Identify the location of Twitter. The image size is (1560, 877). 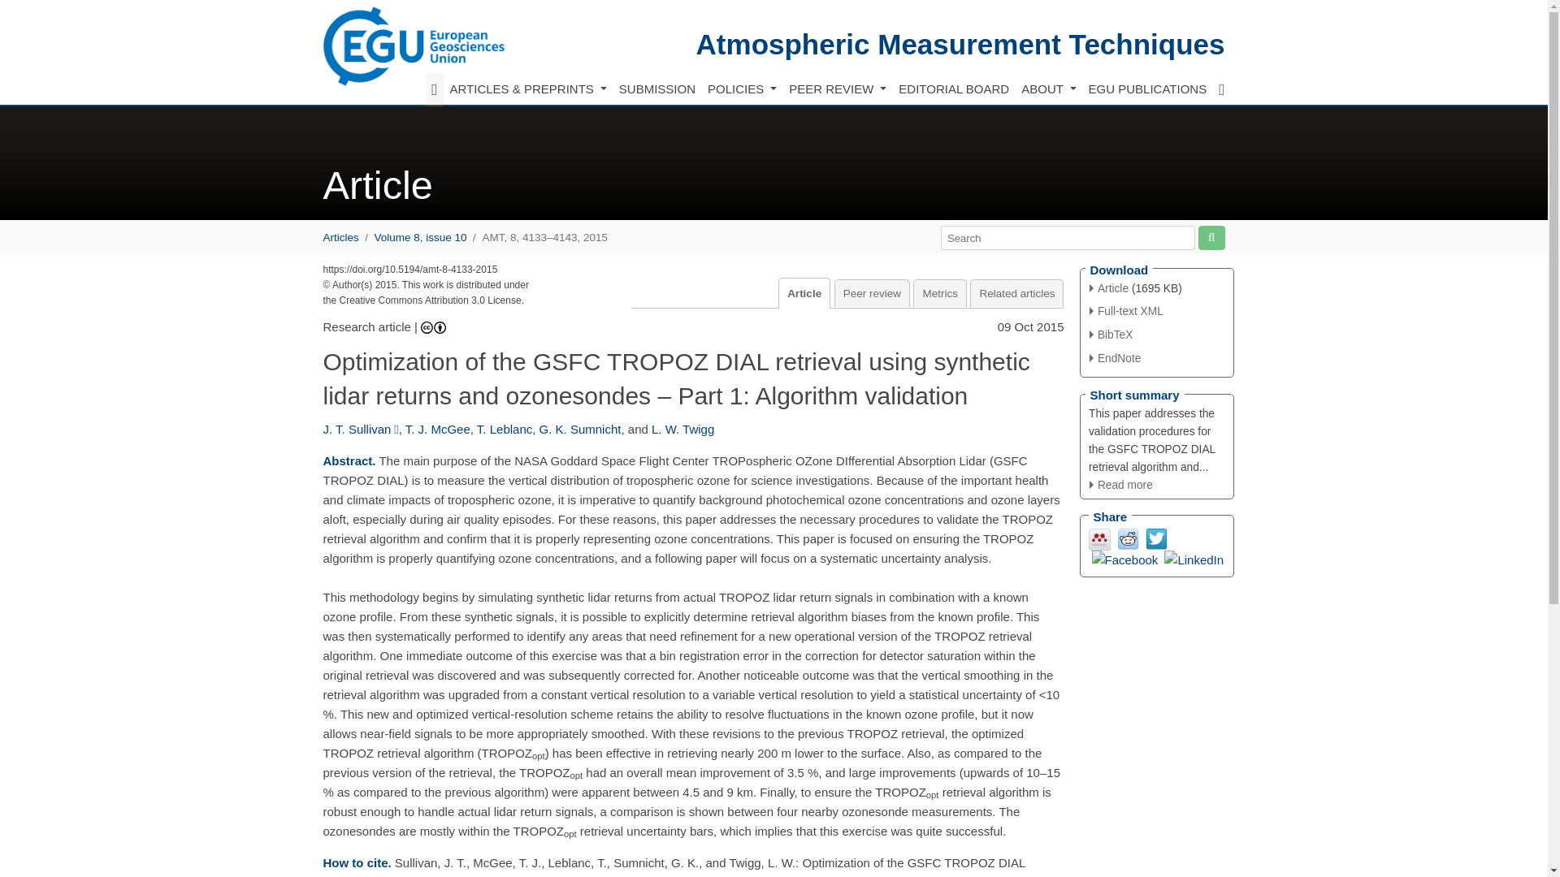
(1155, 538).